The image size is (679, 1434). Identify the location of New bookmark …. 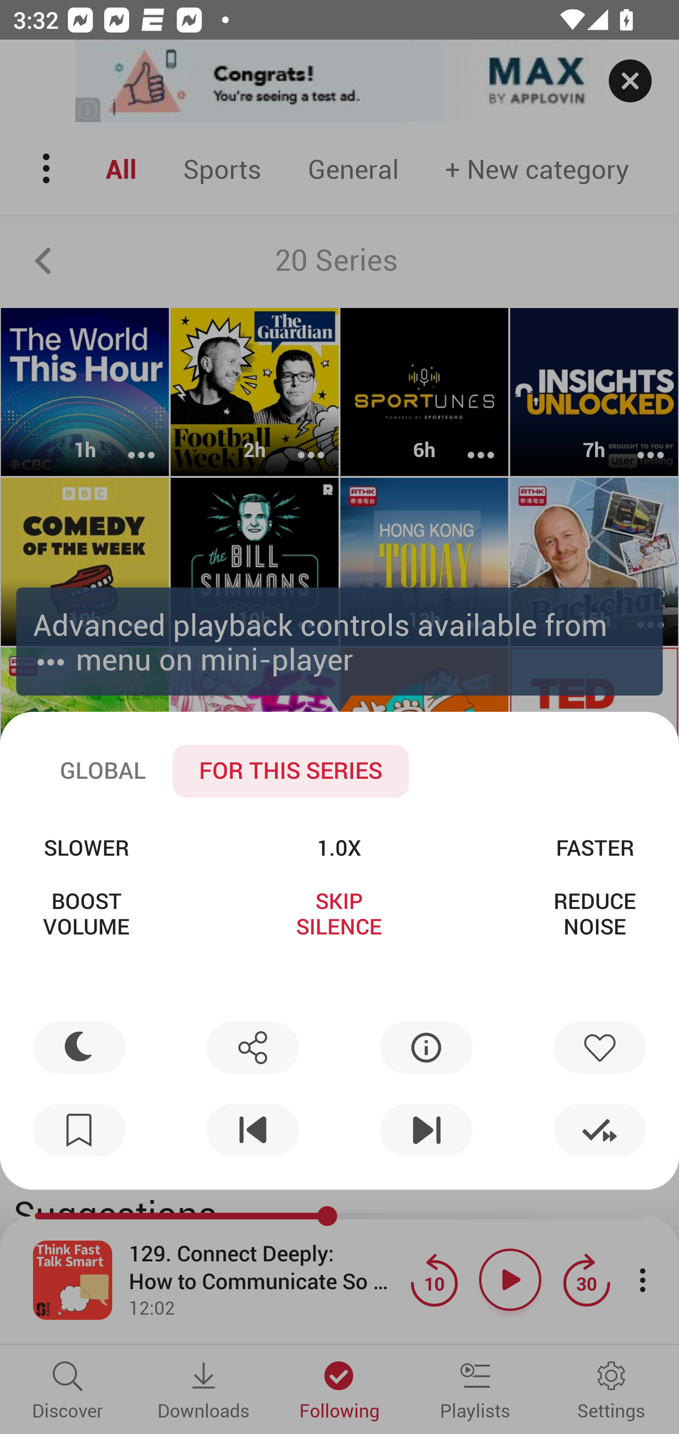
(79, 1130).